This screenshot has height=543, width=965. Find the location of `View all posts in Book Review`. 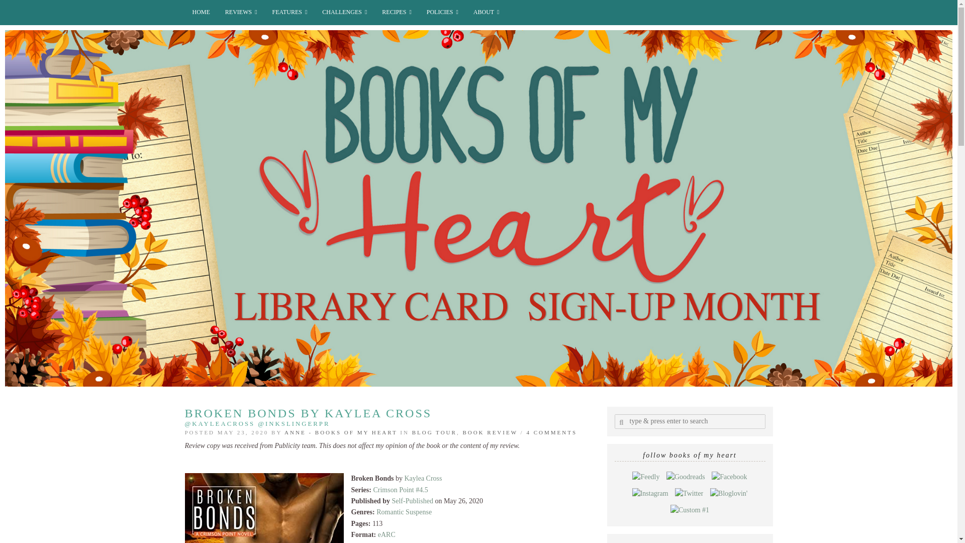

View all posts in Book Review is located at coordinates (490, 432).